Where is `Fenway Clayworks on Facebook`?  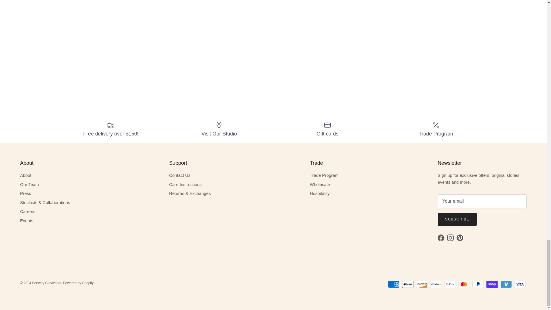 Fenway Clayworks on Facebook is located at coordinates (441, 238).